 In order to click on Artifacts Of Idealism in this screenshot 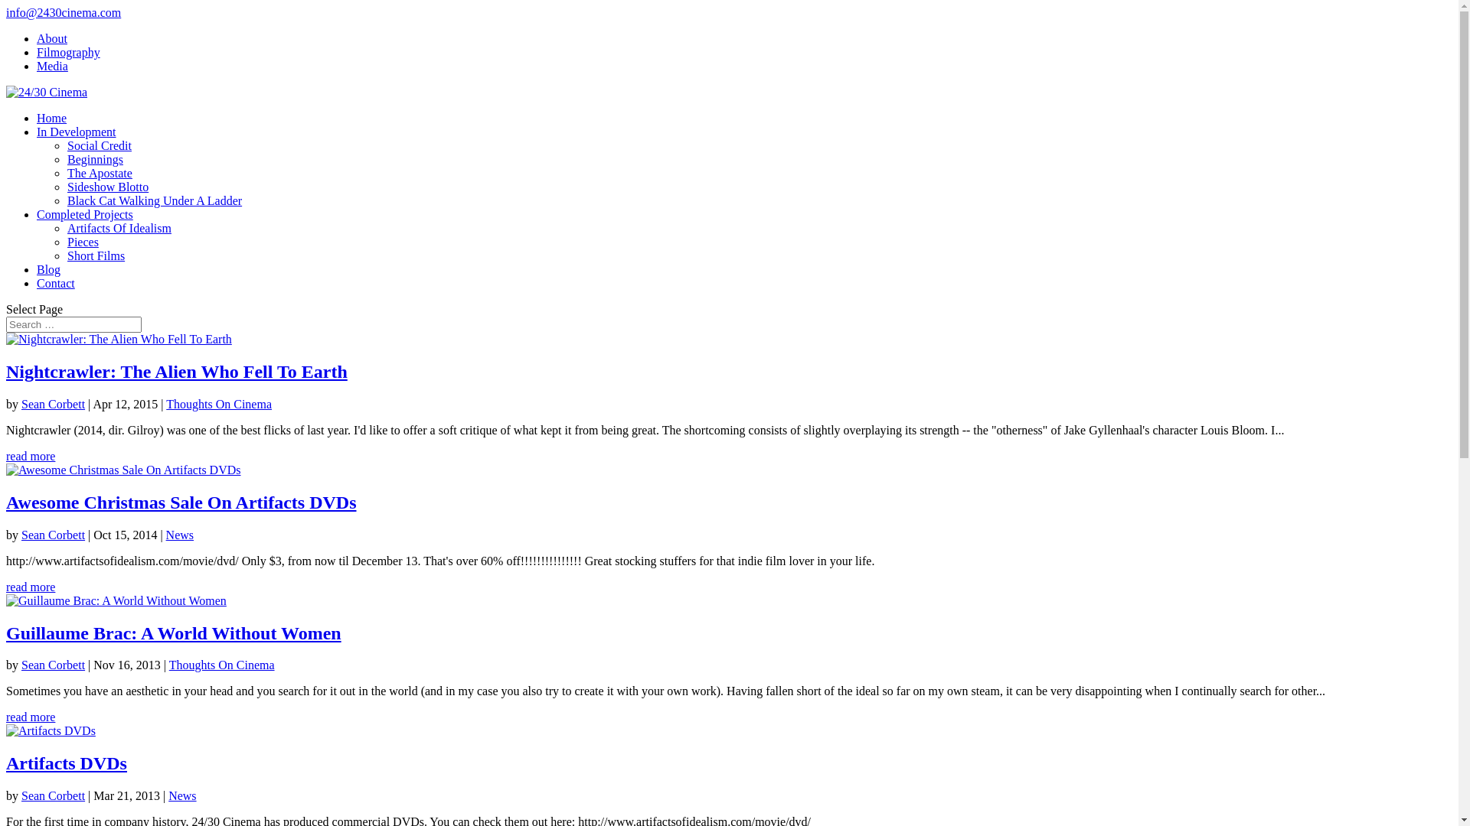, I will do `click(119, 228)`.